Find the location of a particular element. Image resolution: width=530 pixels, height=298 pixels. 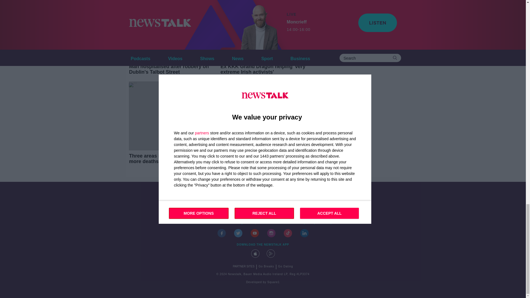

Privacy is located at coordinates (327, 223).